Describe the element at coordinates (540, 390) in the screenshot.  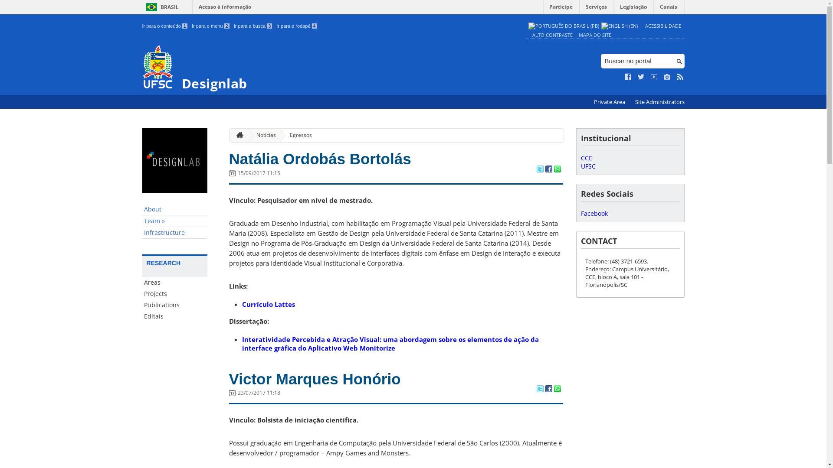
I see `Compartilhar no Twitter` at that location.